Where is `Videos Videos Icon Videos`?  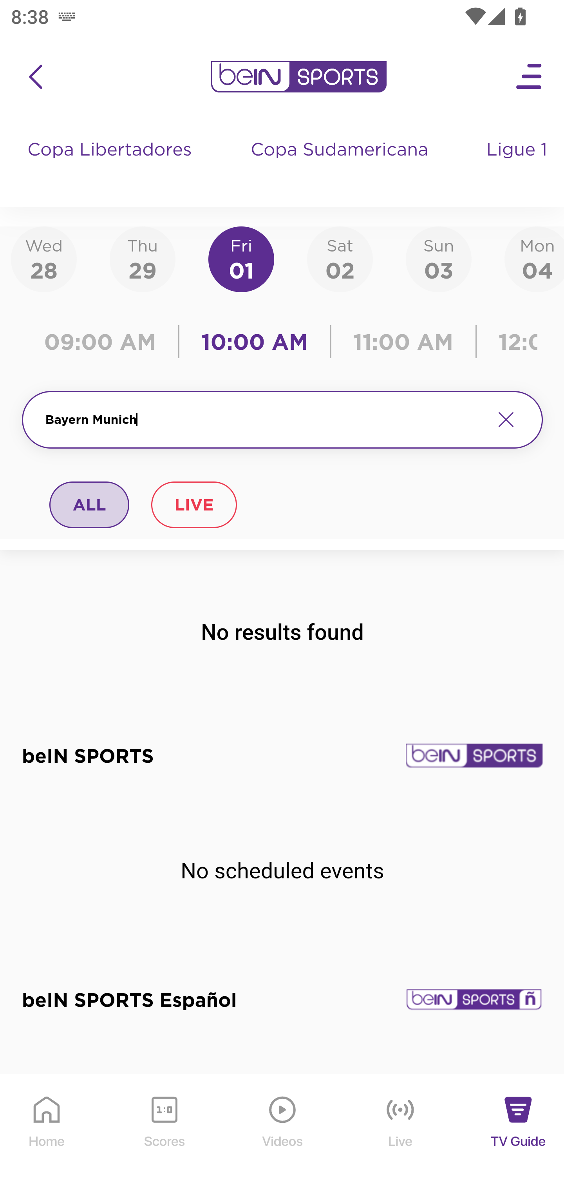
Videos Videos Icon Videos is located at coordinates (283, 1133).